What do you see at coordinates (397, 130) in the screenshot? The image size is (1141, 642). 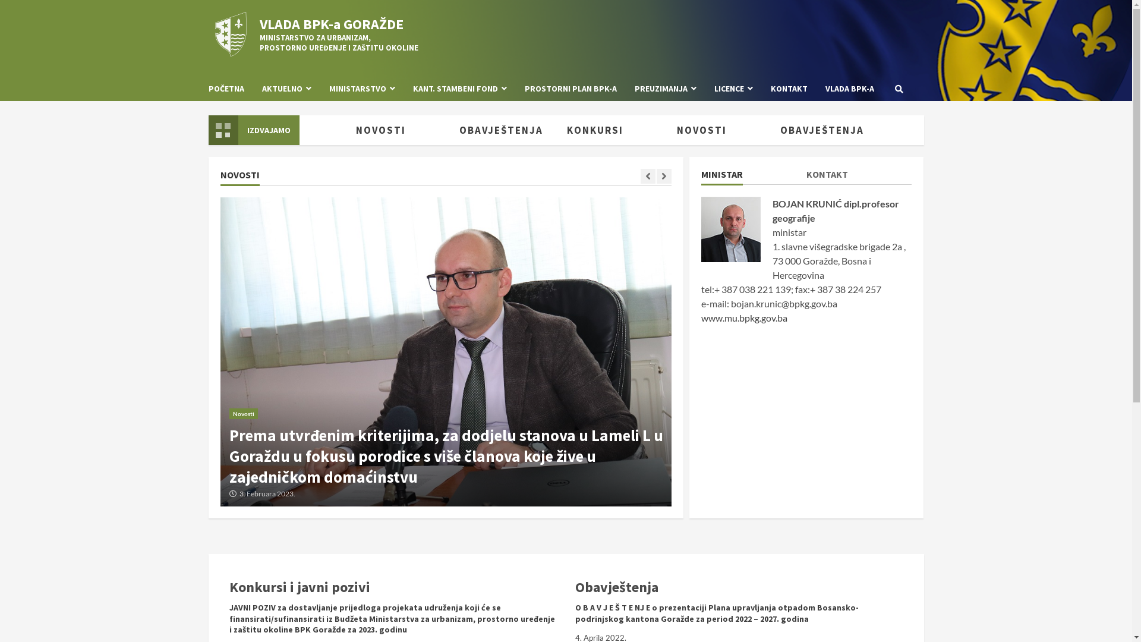 I see `NOVOSTI` at bounding box center [397, 130].